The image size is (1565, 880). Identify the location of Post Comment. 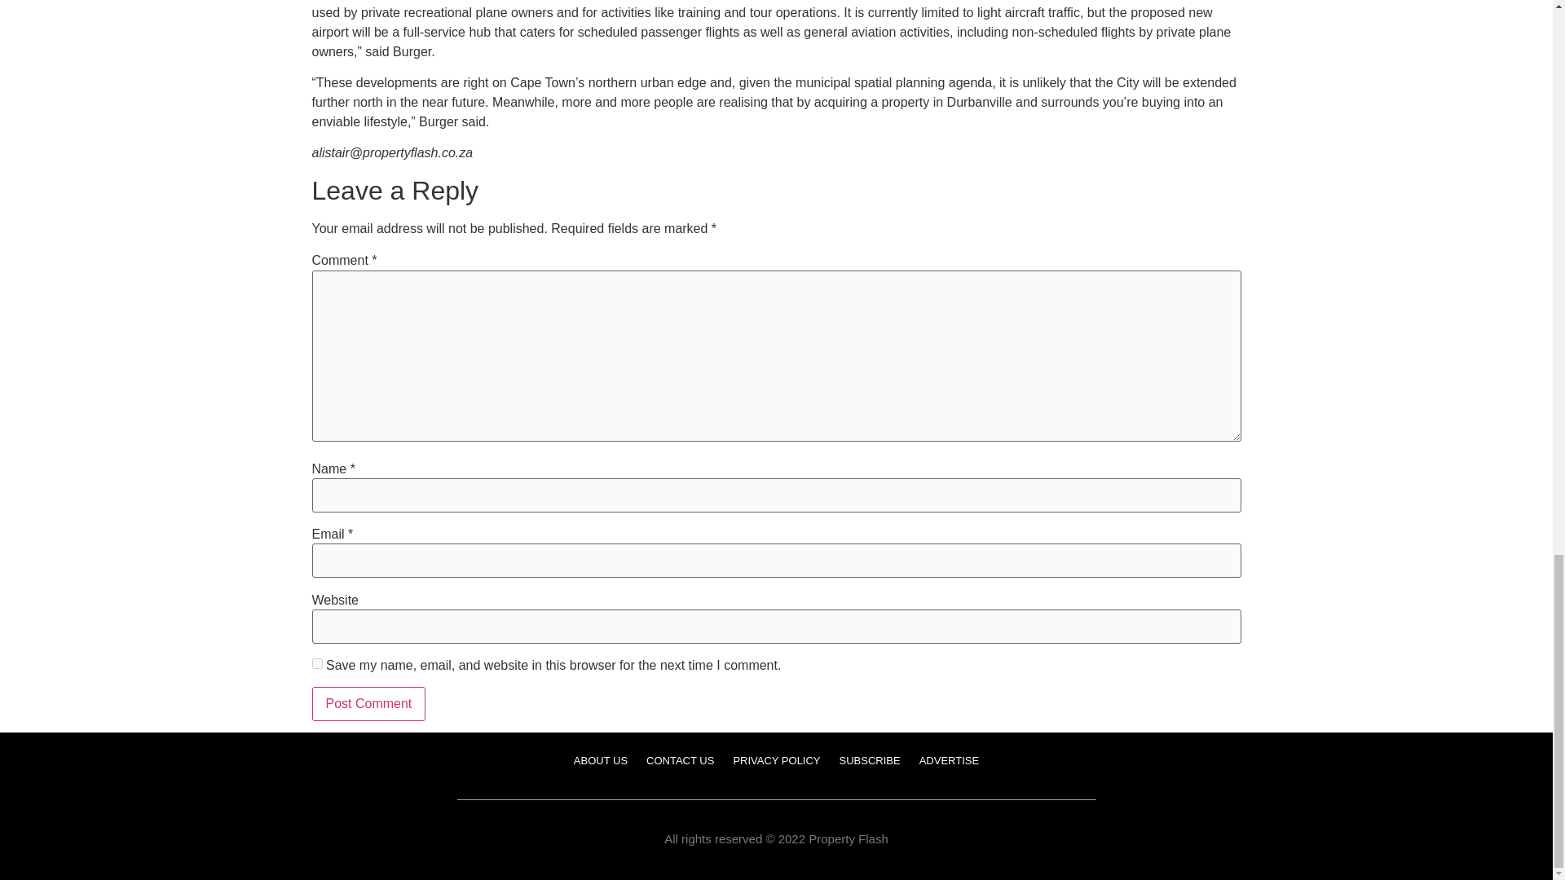
(368, 704).